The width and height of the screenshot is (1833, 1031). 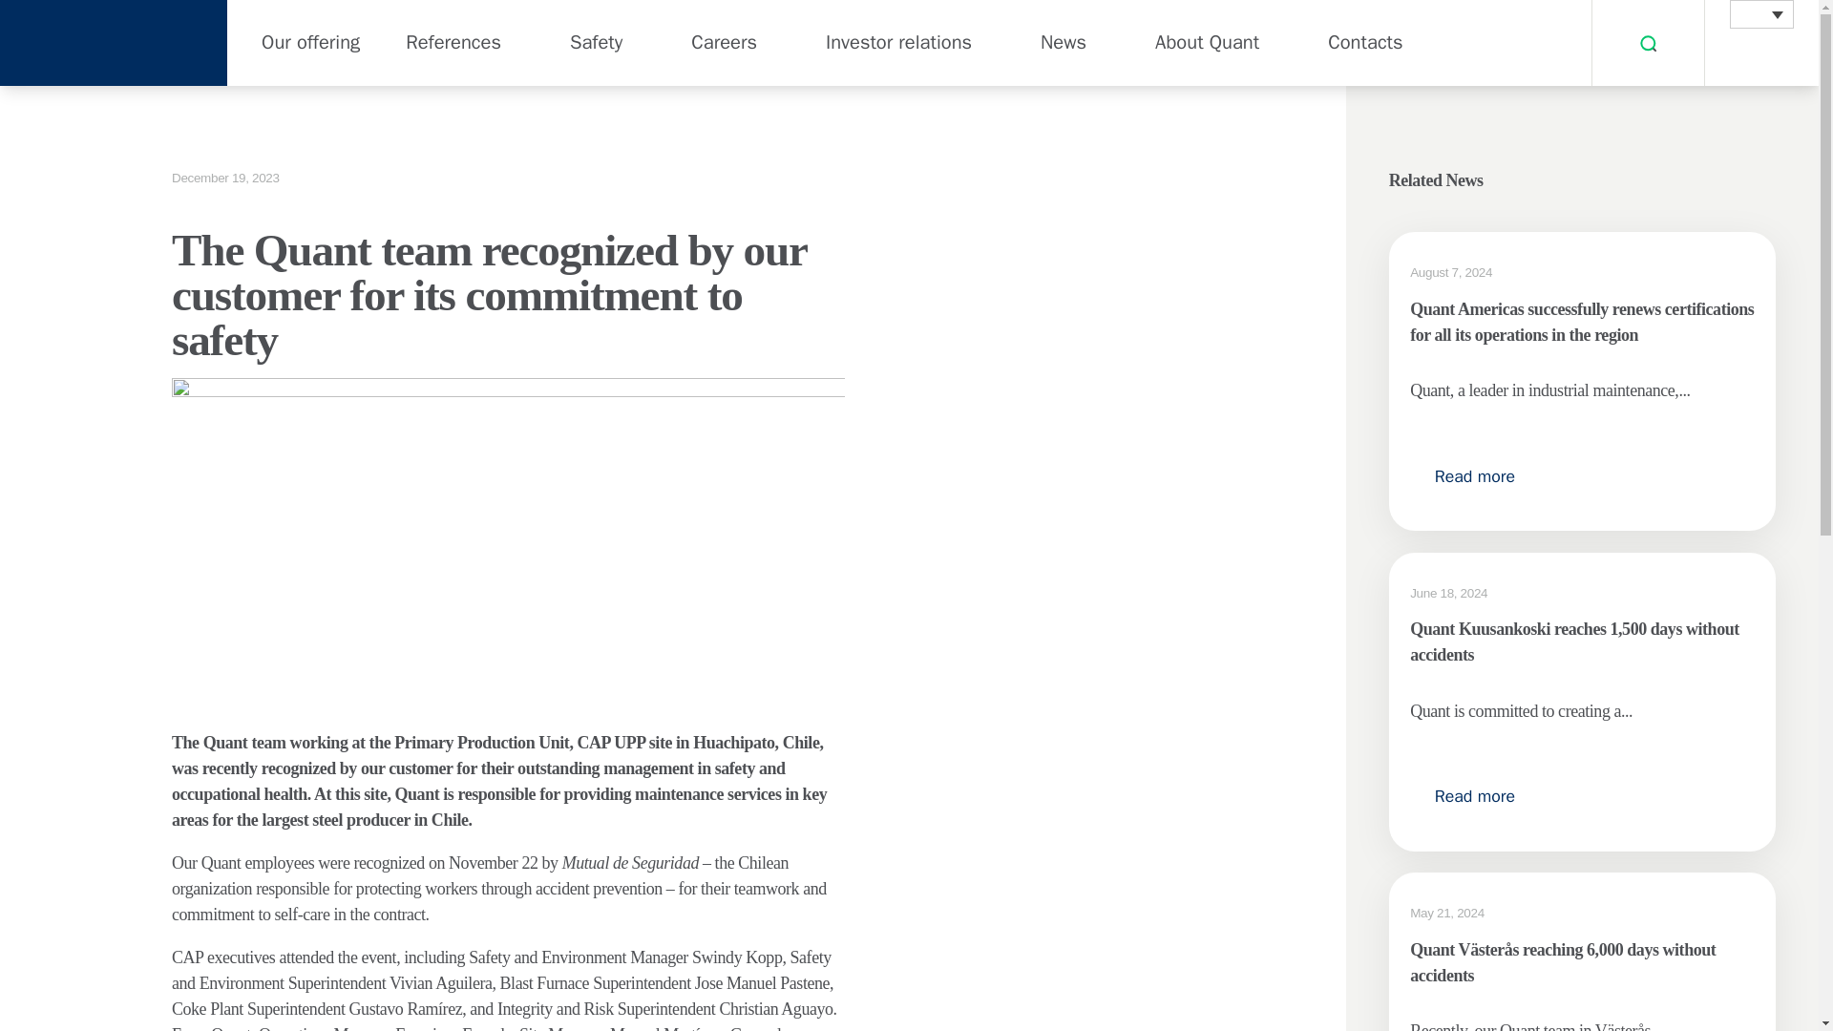 What do you see at coordinates (1207, 42) in the screenshot?
I see `About Quant` at bounding box center [1207, 42].